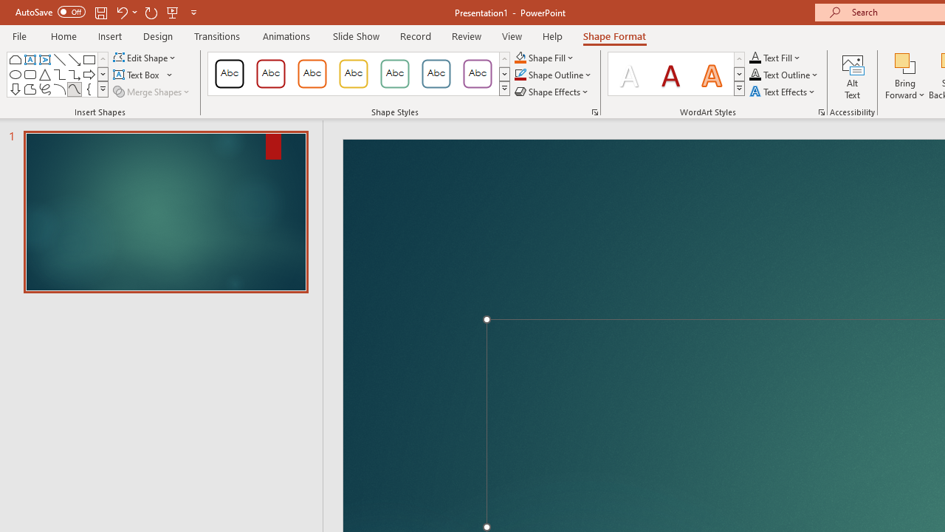  I want to click on Text Box, so click(30, 59).